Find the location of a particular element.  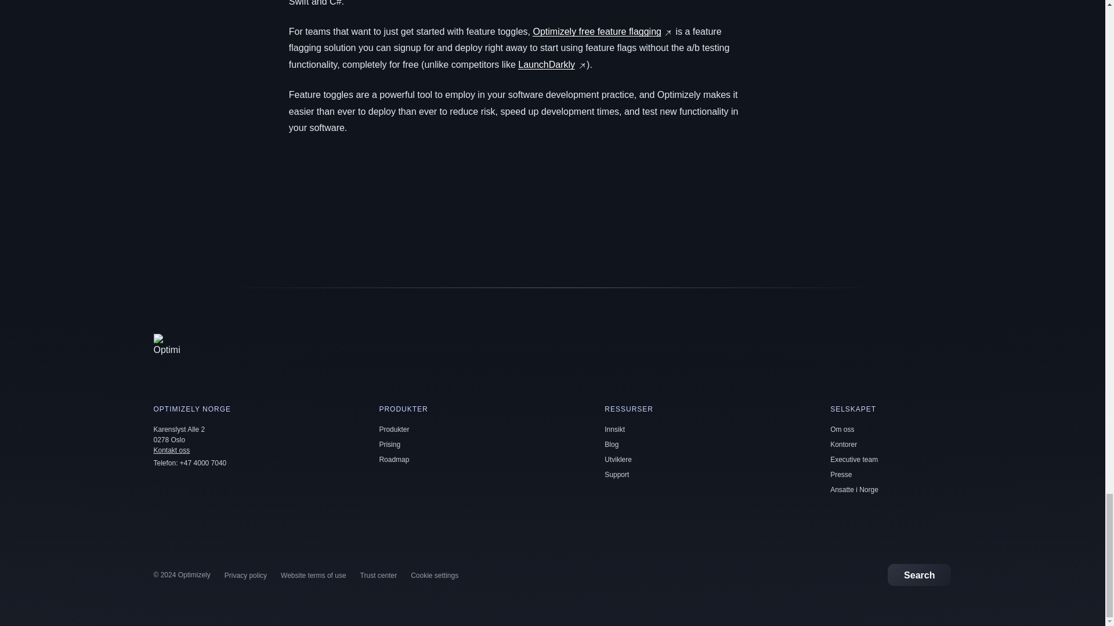

Innsikt is located at coordinates (615, 430).